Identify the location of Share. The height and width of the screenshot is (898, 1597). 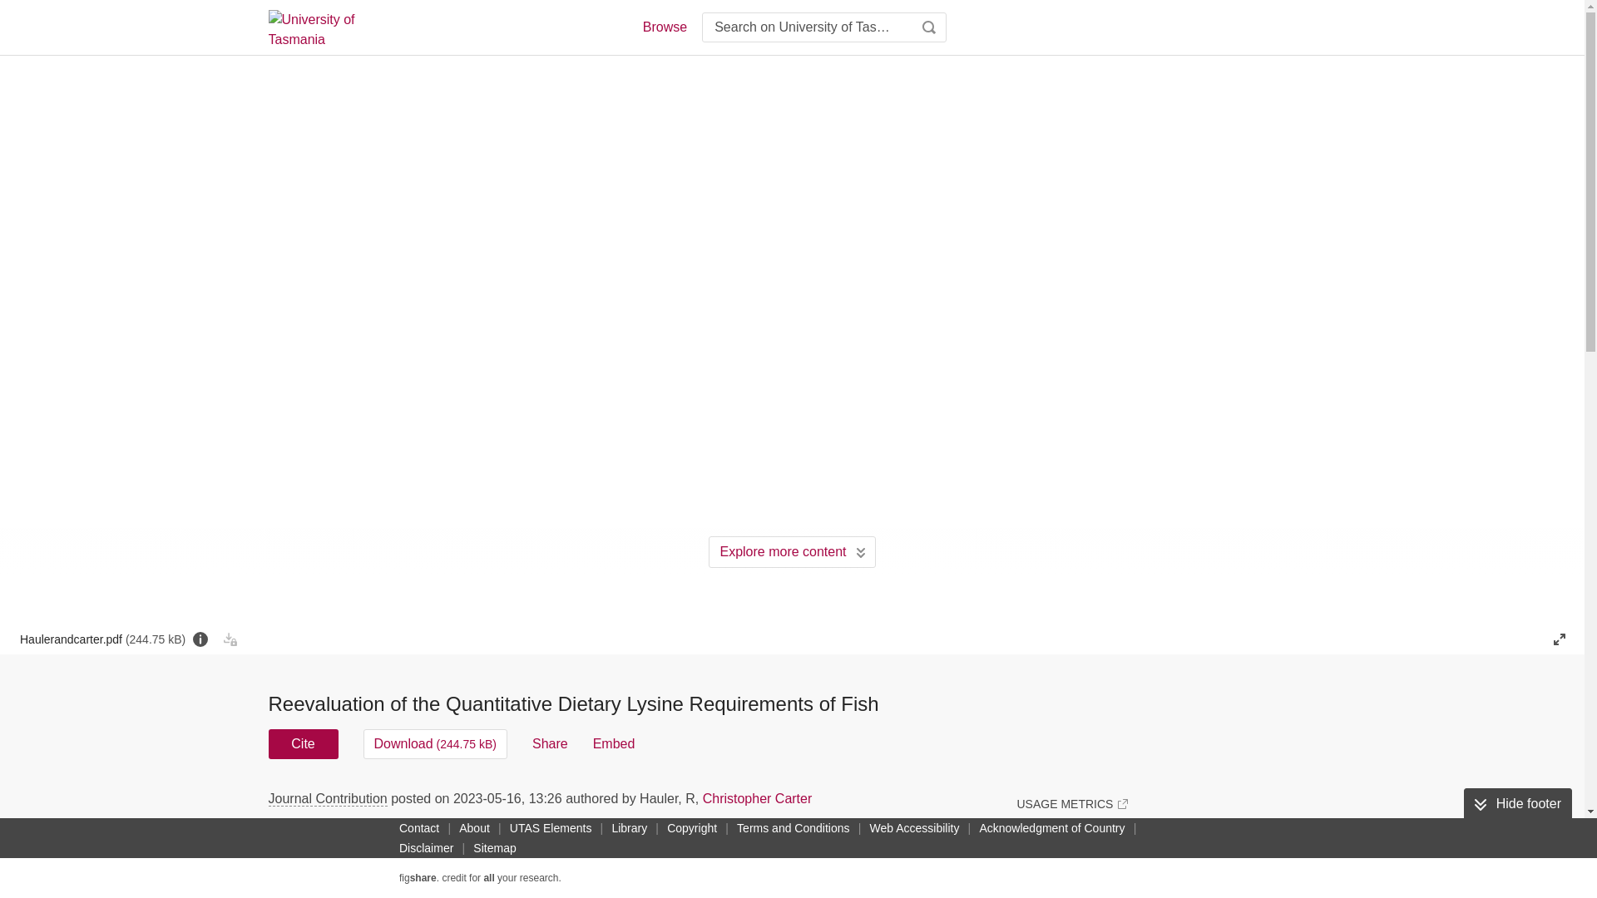
(550, 743).